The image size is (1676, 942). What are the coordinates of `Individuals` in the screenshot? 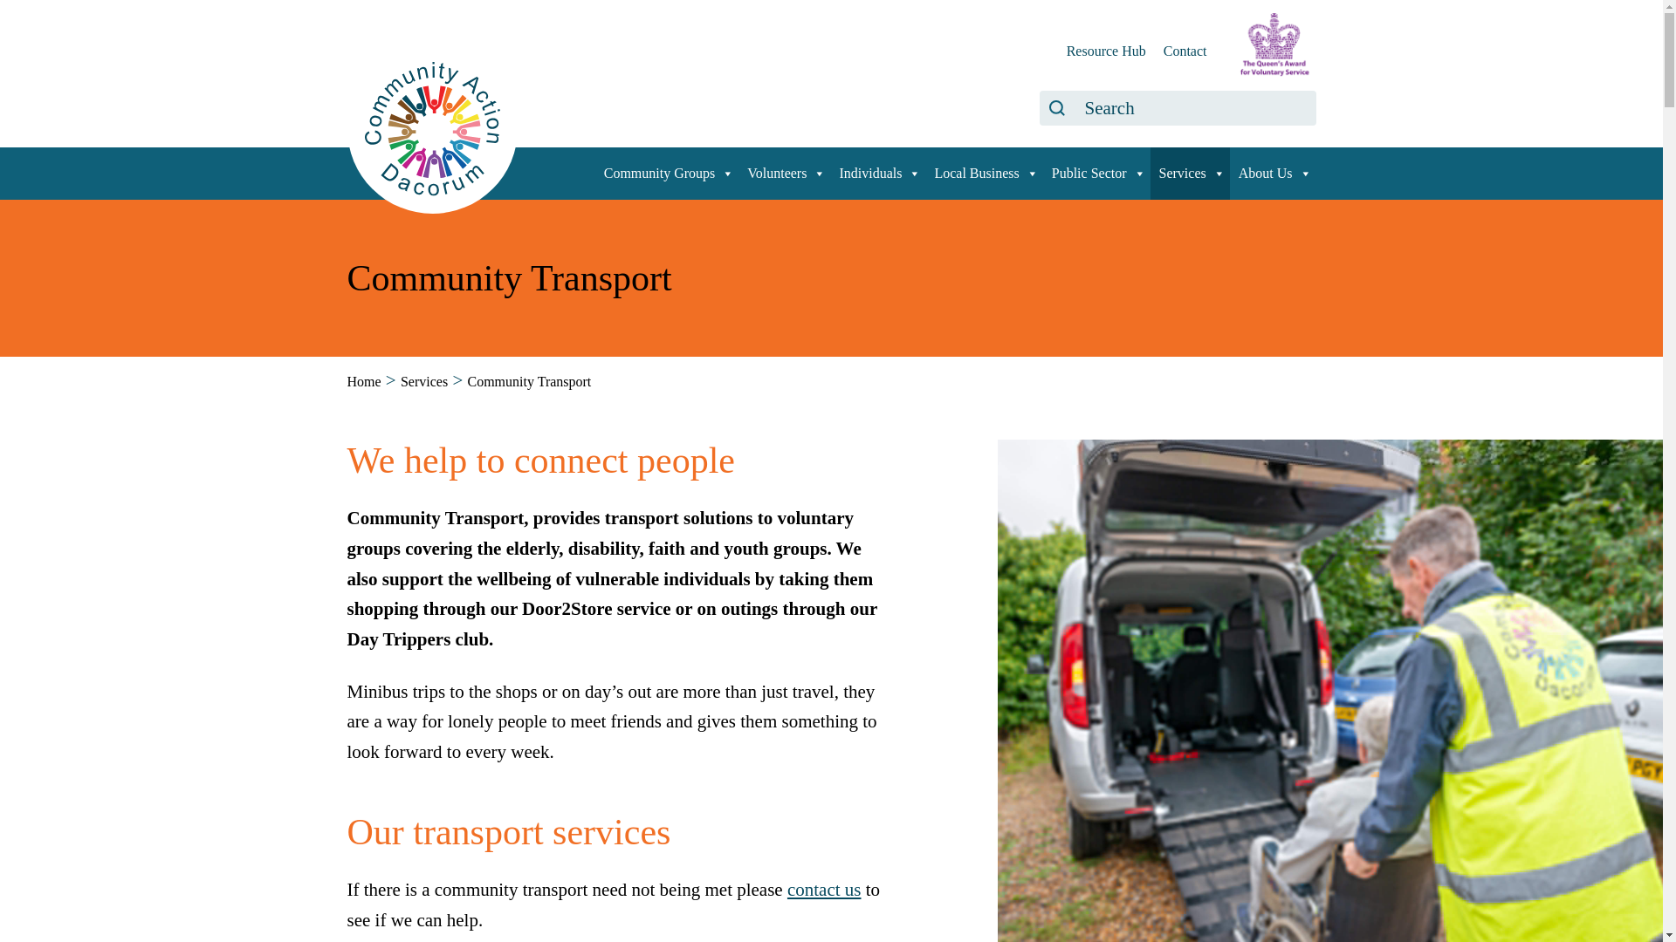 It's located at (876, 173).